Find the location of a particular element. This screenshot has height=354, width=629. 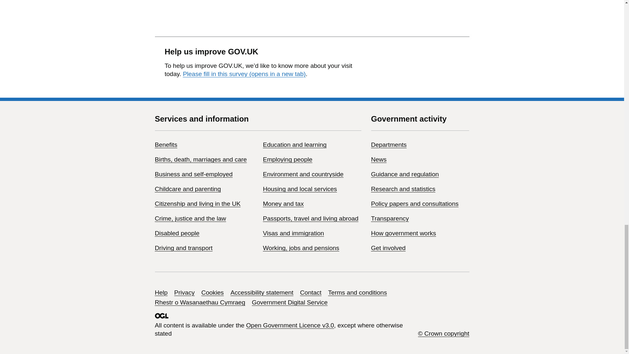

Transparency is located at coordinates (390, 218).